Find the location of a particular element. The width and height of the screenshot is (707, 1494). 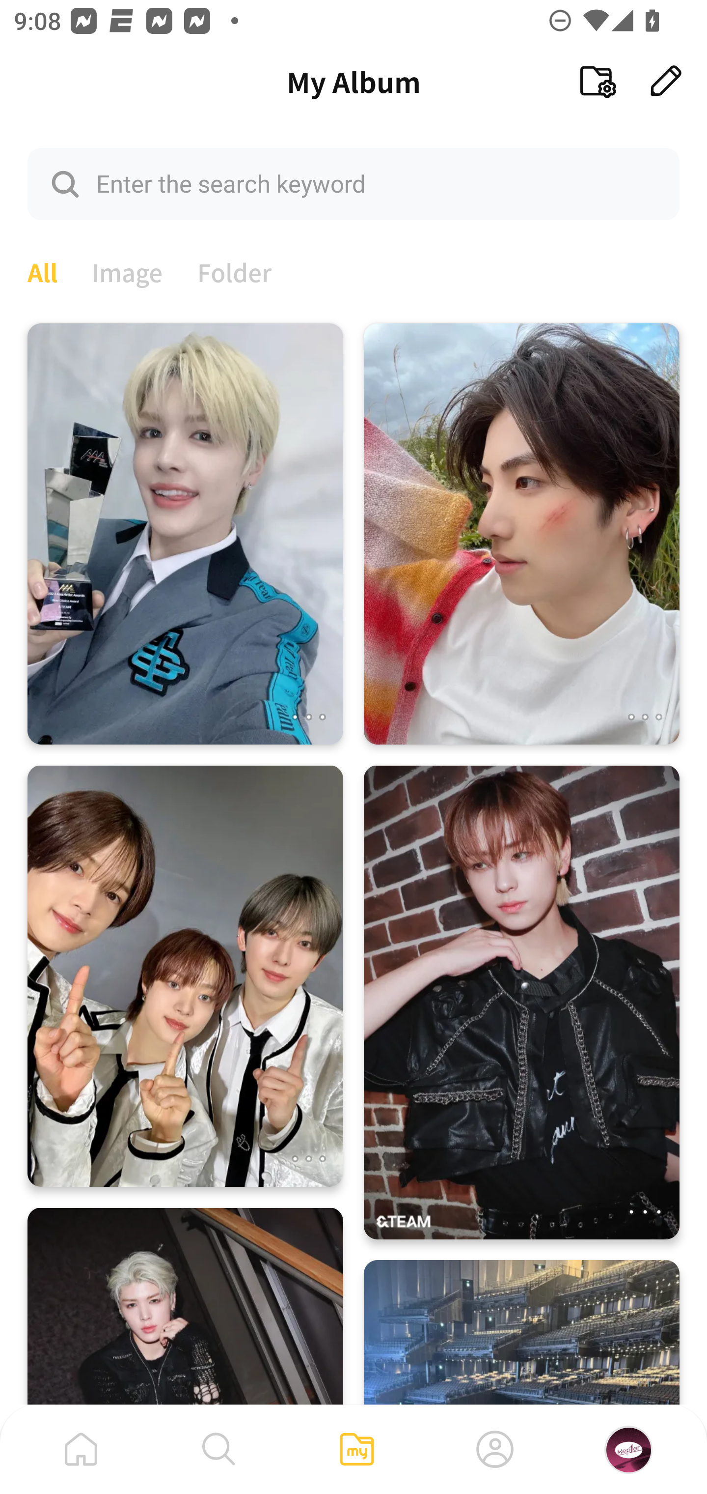

All is located at coordinates (42, 271).